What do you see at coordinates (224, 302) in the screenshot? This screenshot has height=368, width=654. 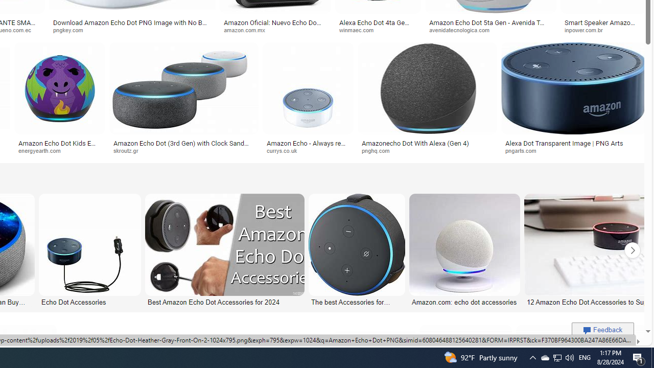 I see `Best Amazon Echo Dot Accessories for 2024` at bounding box center [224, 302].